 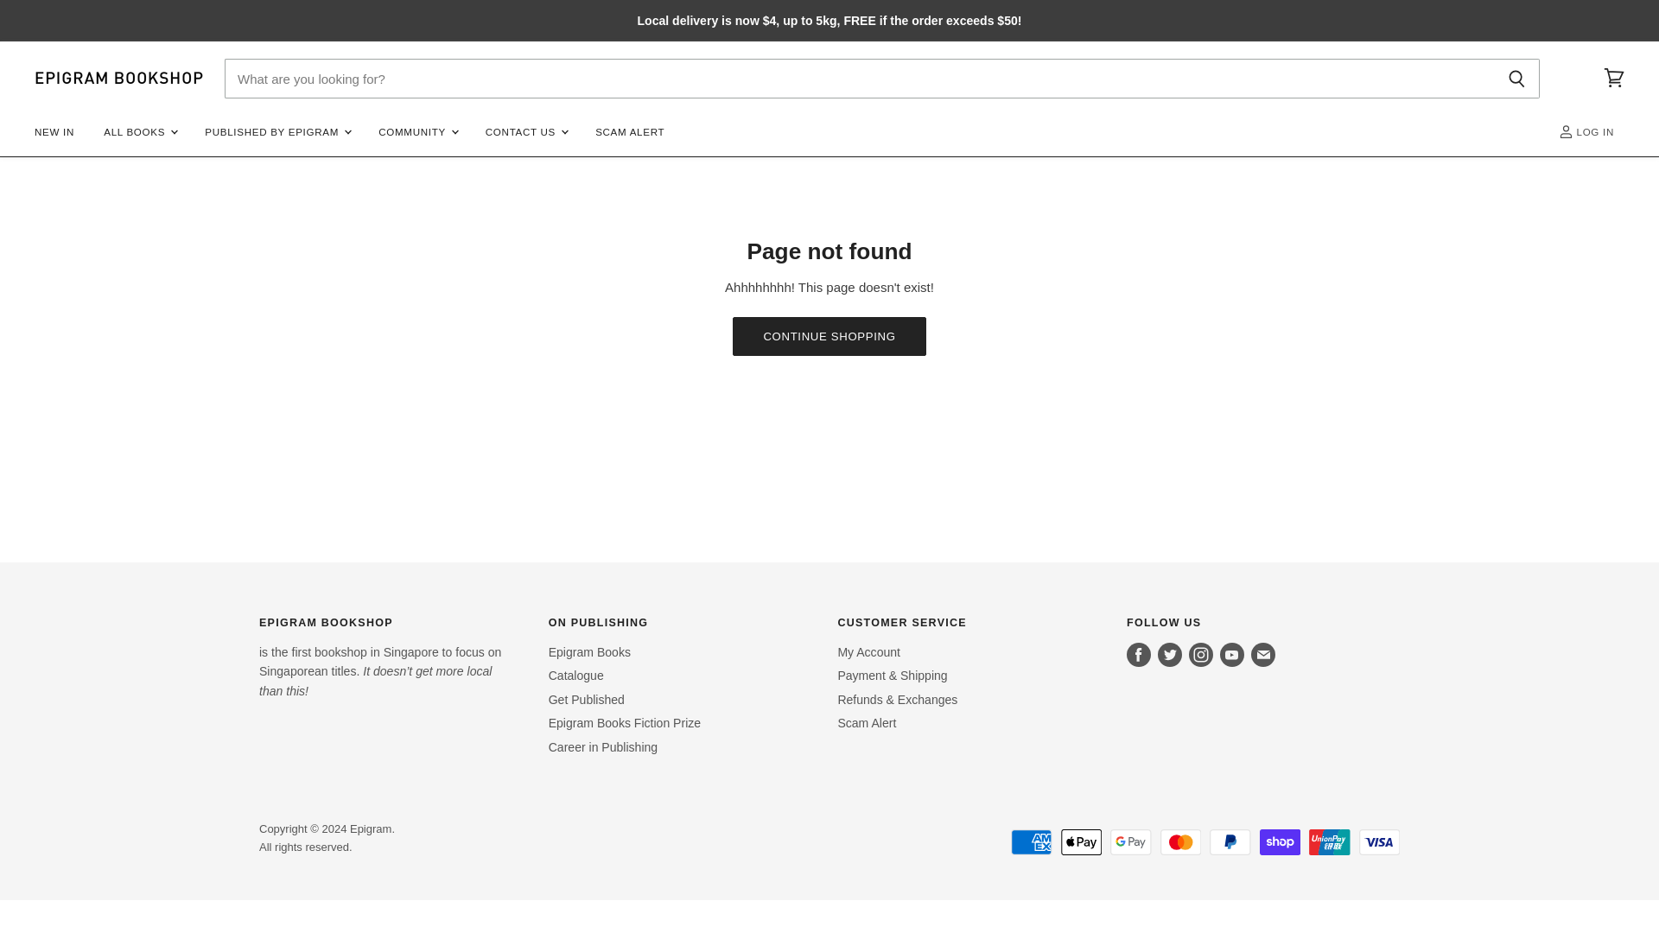 What do you see at coordinates (1201, 655) in the screenshot?
I see `Instagram` at bounding box center [1201, 655].